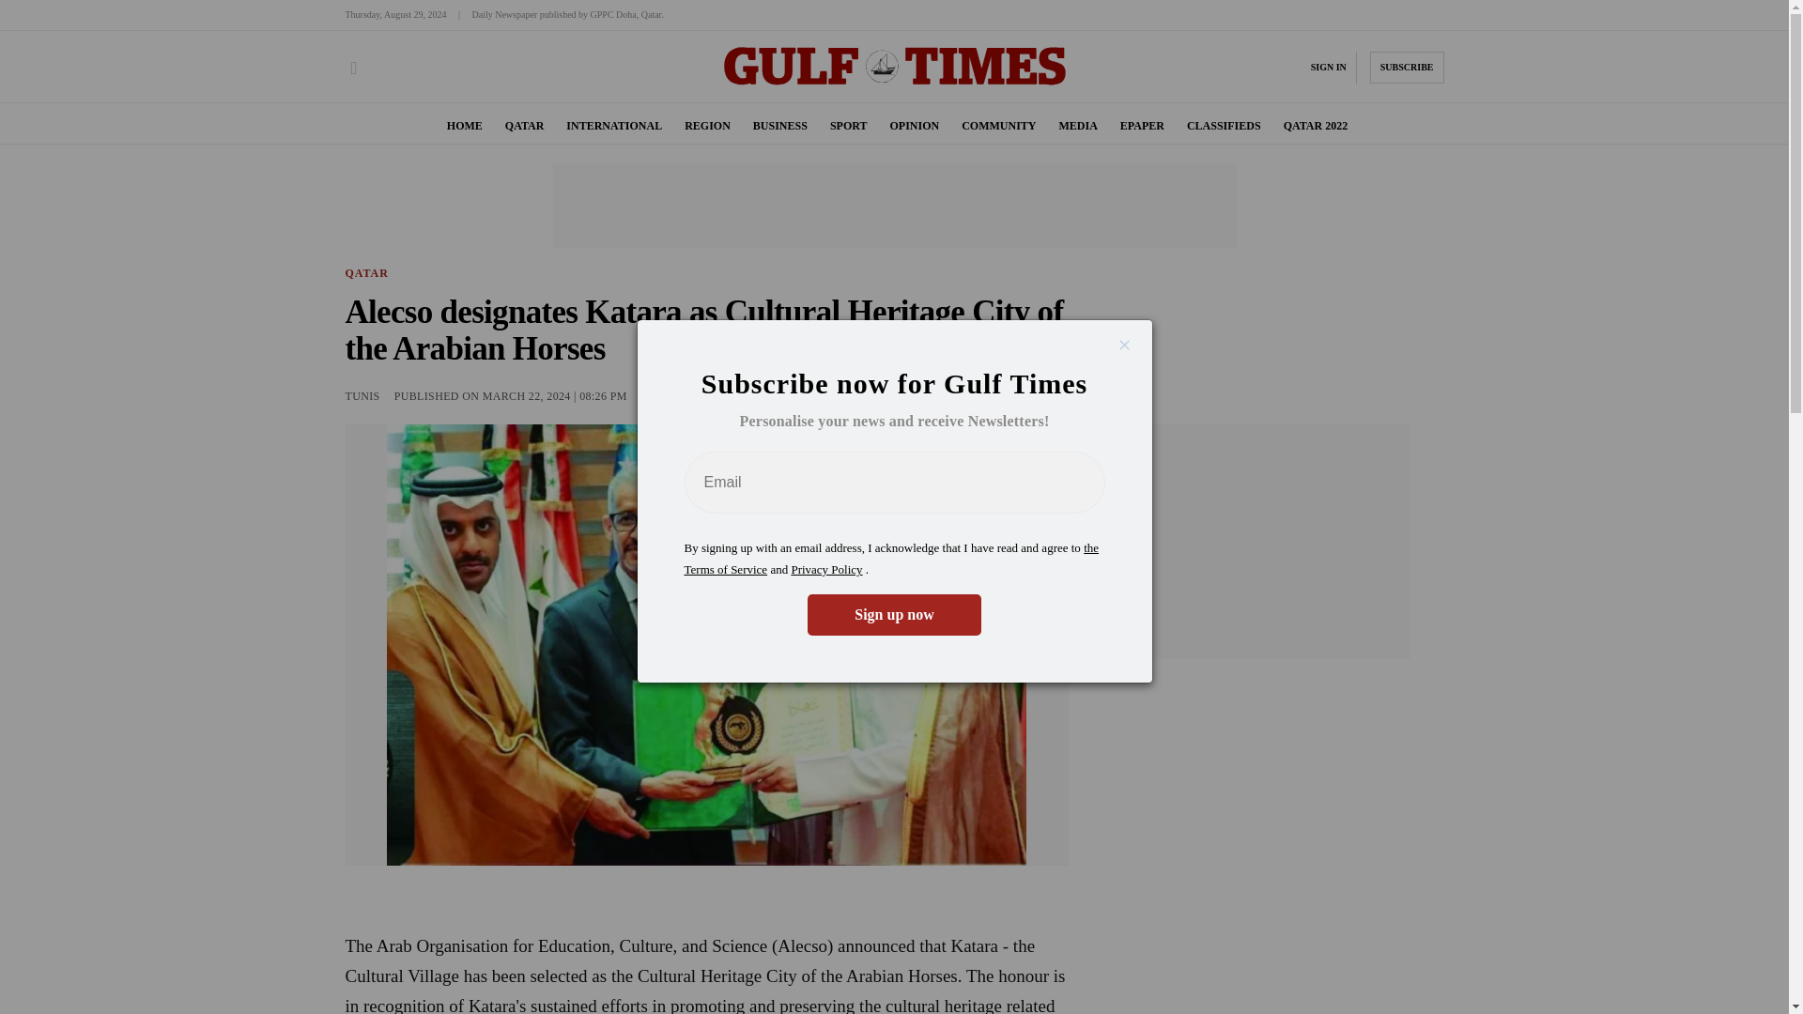  Describe the element at coordinates (613, 126) in the screenshot. I see `INTERNATIONAL` at that location.